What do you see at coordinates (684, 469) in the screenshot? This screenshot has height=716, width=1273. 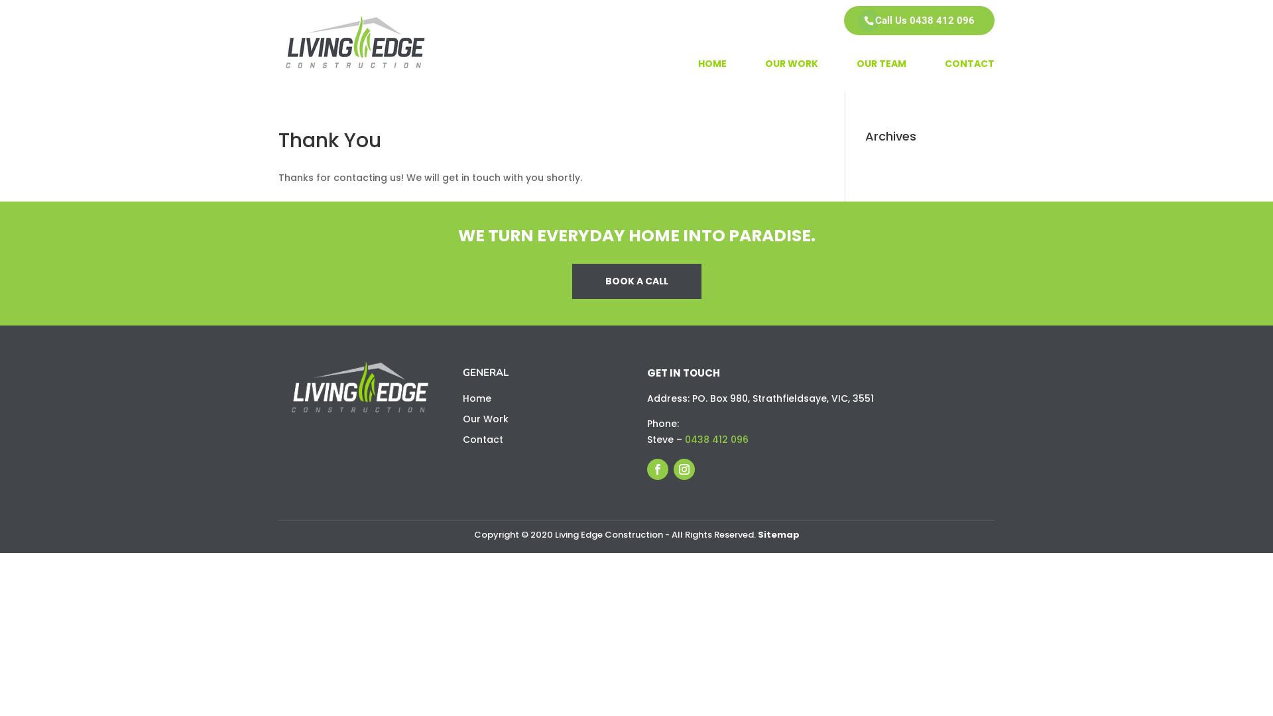 I see `Follow on Instagram` at bounding box center [684, 469].